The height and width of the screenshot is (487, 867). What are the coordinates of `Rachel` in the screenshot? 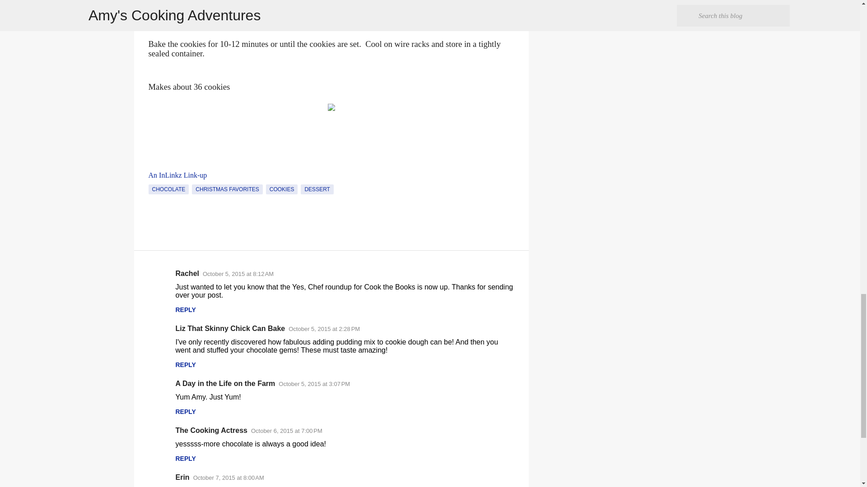 It's located at (186, 273).